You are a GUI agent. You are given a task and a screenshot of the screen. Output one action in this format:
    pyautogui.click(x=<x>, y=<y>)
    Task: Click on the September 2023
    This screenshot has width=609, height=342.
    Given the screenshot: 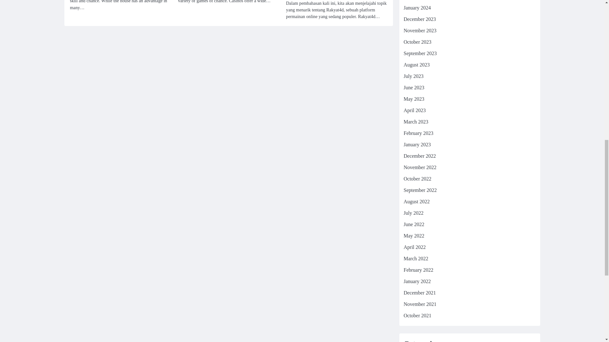 What is the action you would take?
    pyautogui.click(x=420, y=53)
    